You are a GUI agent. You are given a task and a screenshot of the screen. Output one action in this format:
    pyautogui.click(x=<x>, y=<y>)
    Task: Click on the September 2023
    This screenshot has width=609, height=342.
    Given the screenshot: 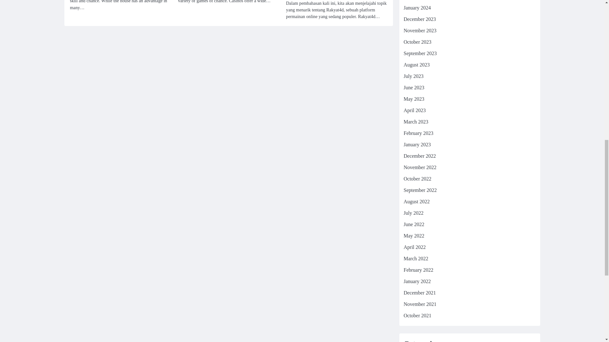 What is the action you would take?
    pyautogui.click(x=420, y=53)
    